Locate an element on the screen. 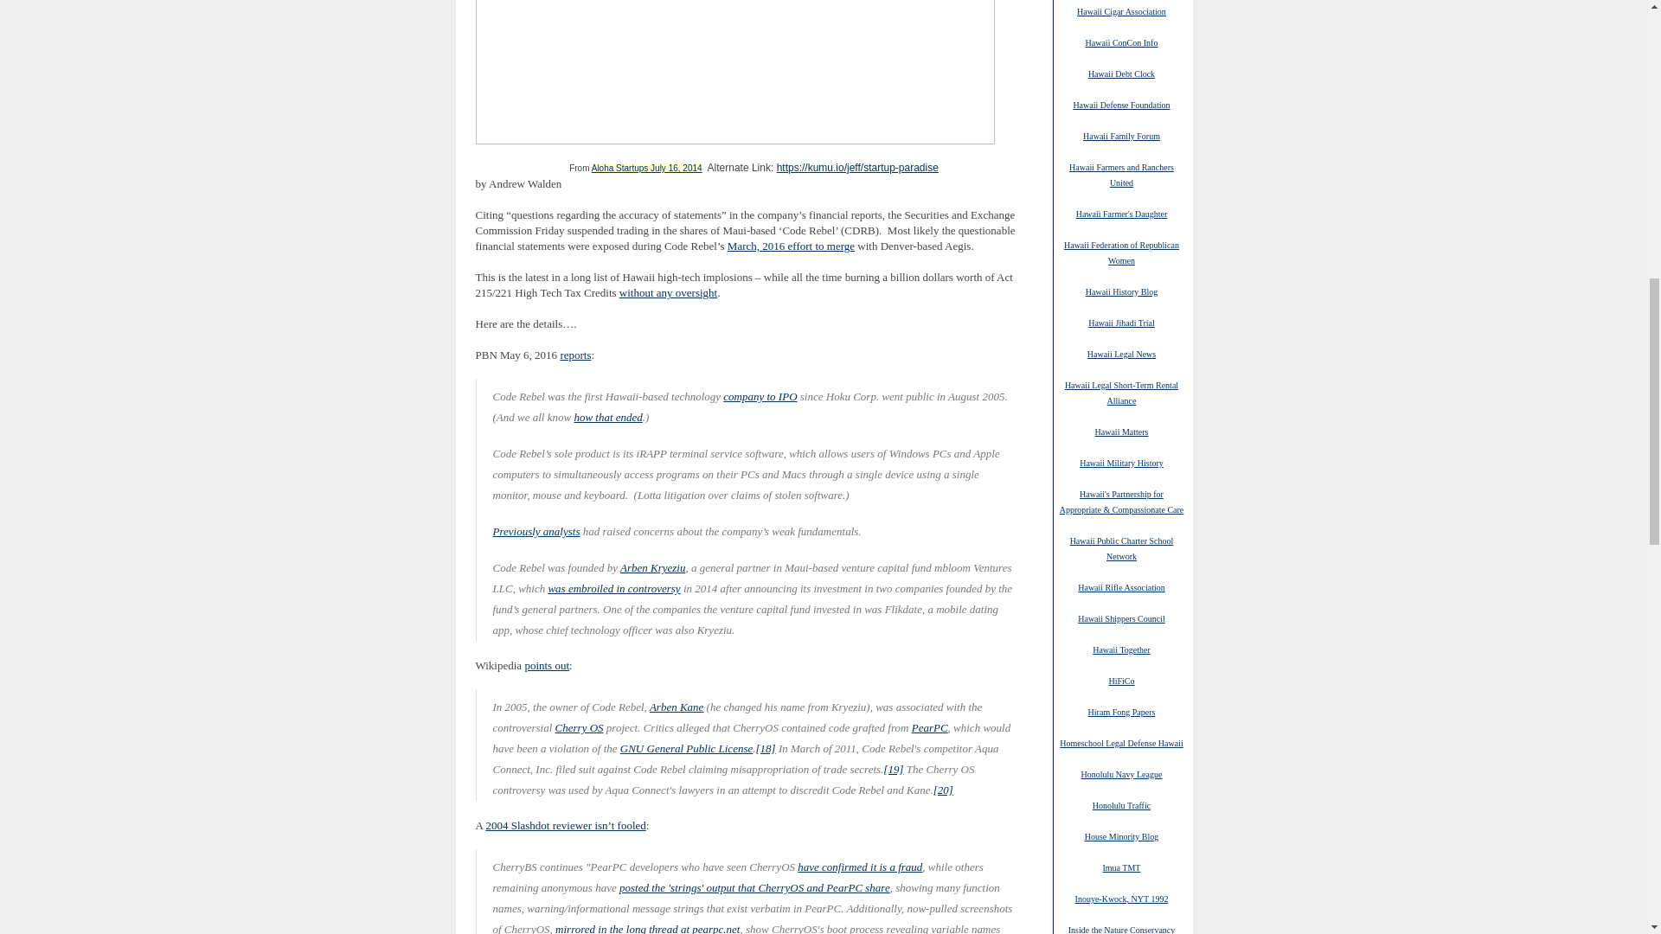 This screenshot has width=1661, height=934. Aloha Startups July 16, 2014 is located at coordinates (647, 168).